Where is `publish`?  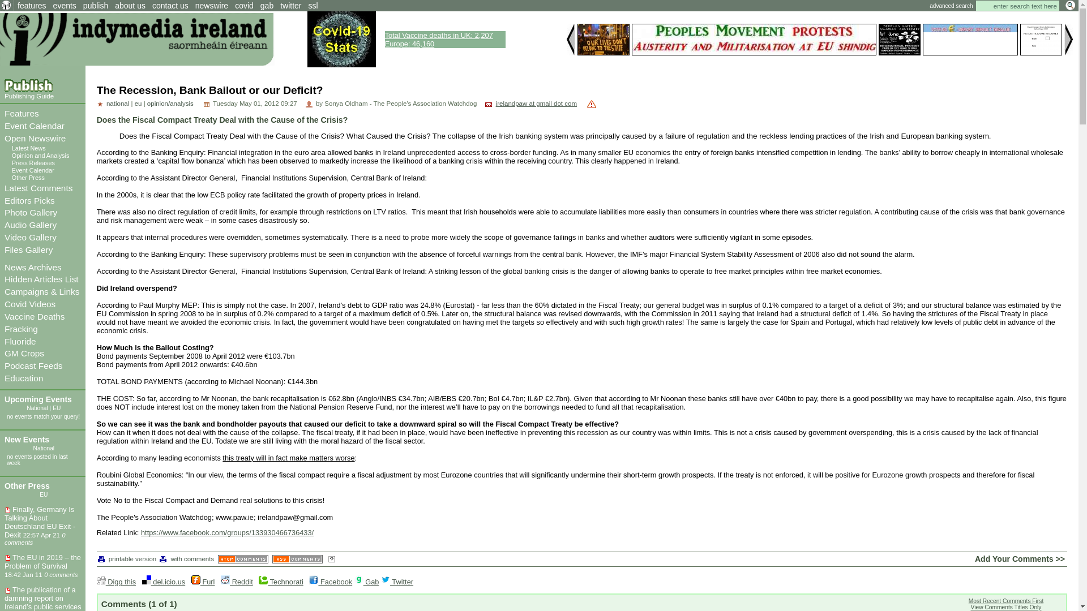 publish is located at coordinates (1017, 6).